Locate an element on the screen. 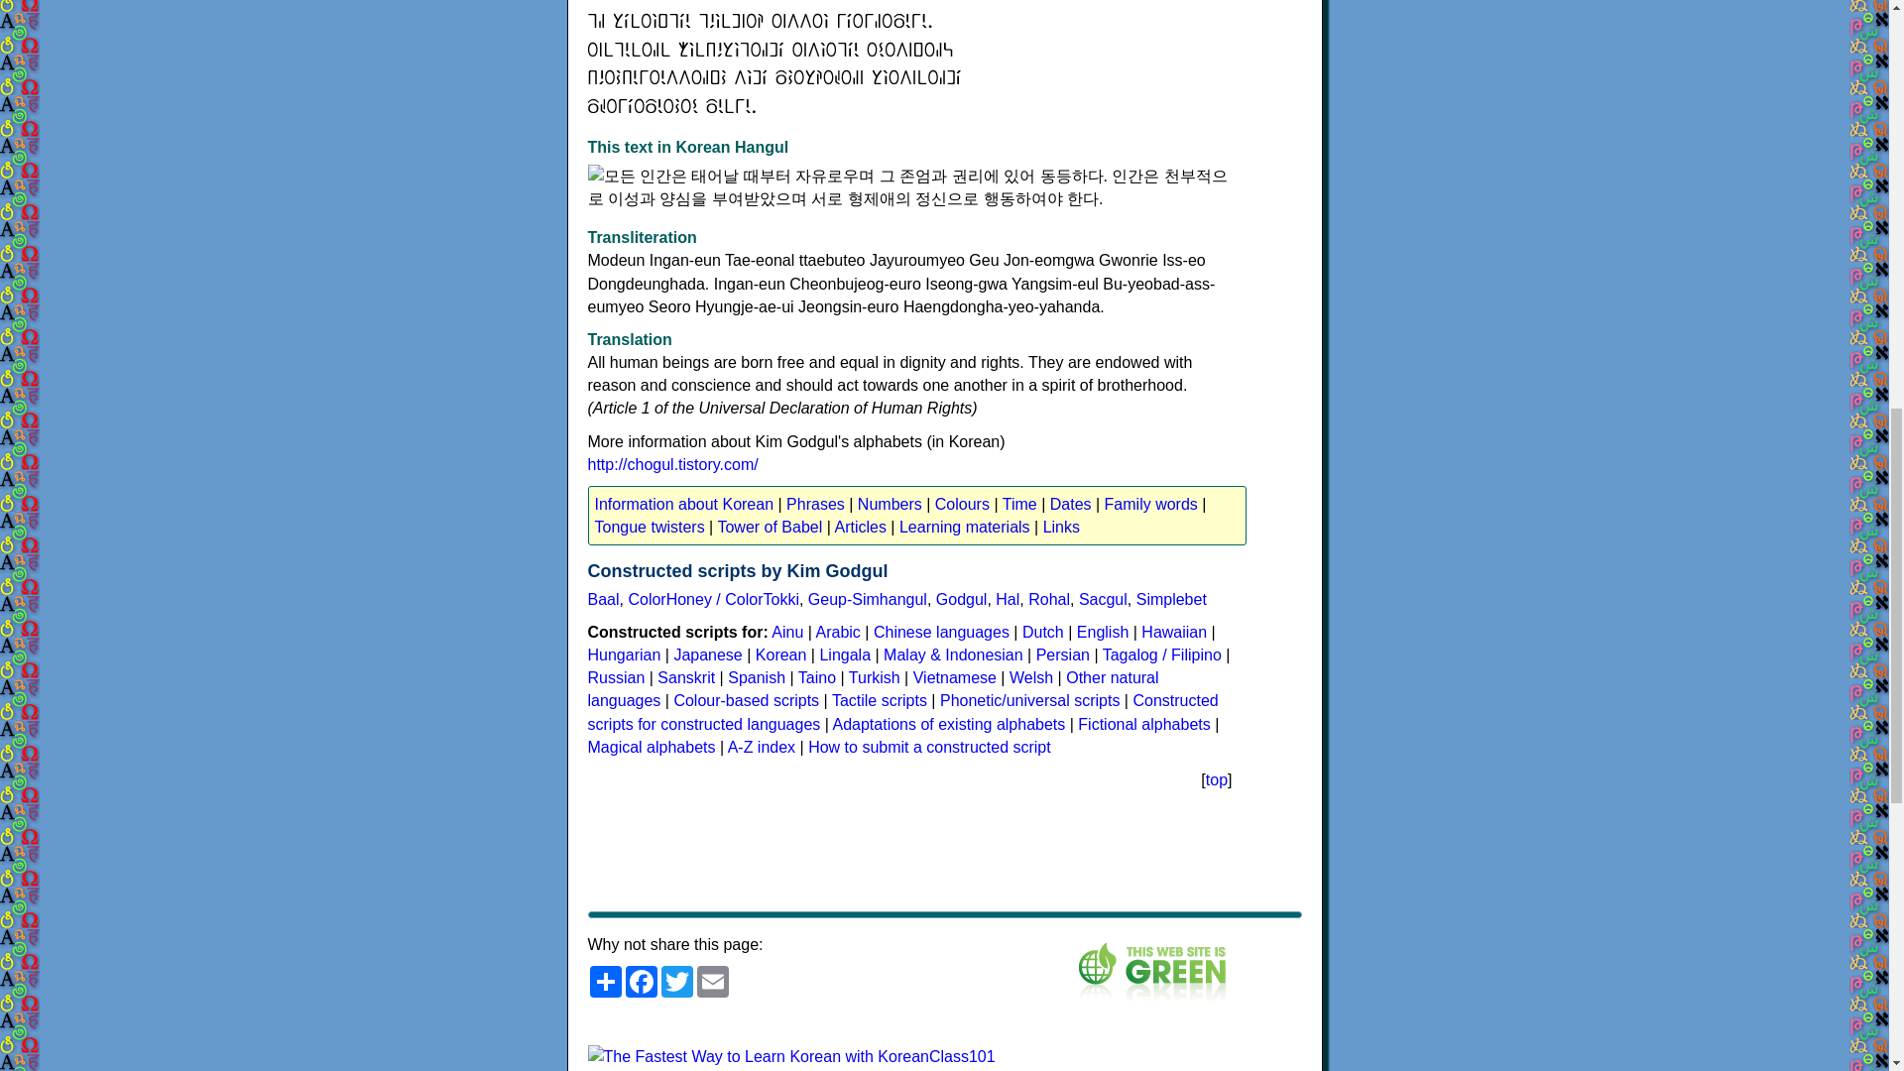  Information about Korean is located at coordinates (684, 506).